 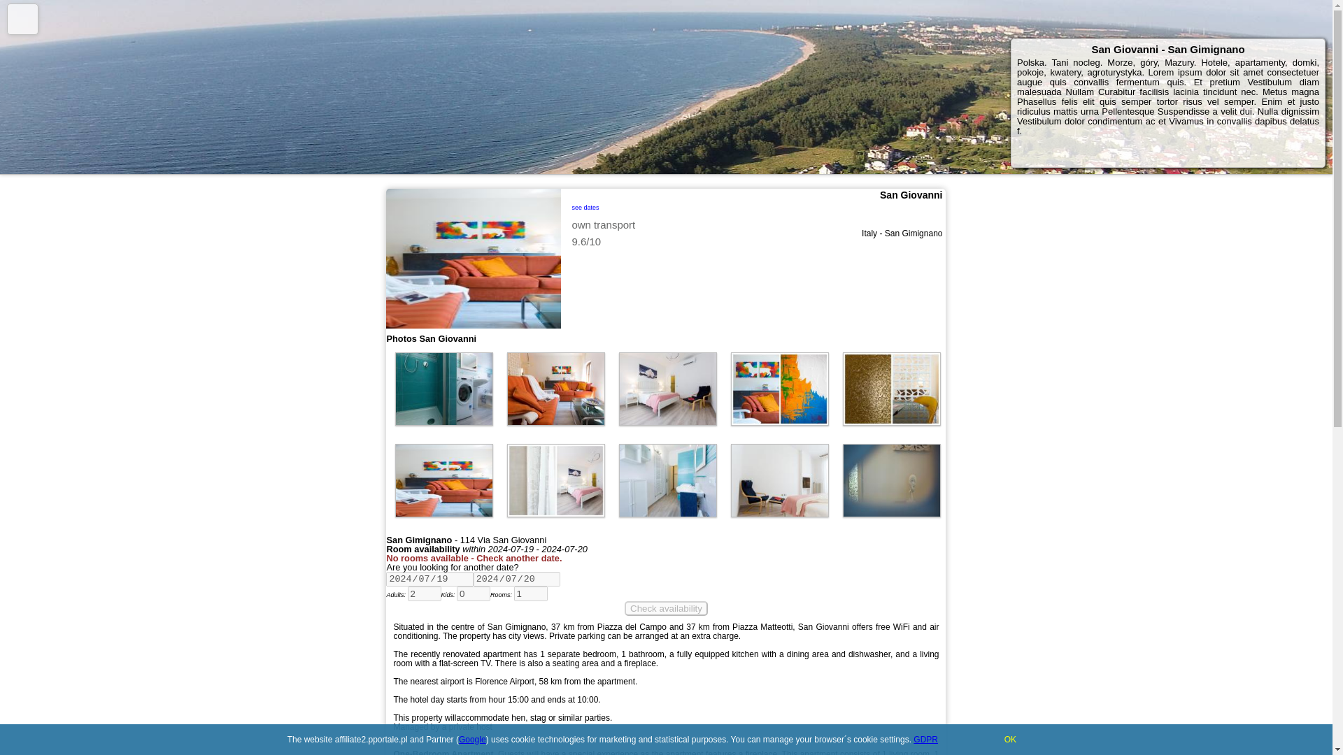 I want to click on Urlop Holidays San Giovanni Italy, so click(x=443, y=389).